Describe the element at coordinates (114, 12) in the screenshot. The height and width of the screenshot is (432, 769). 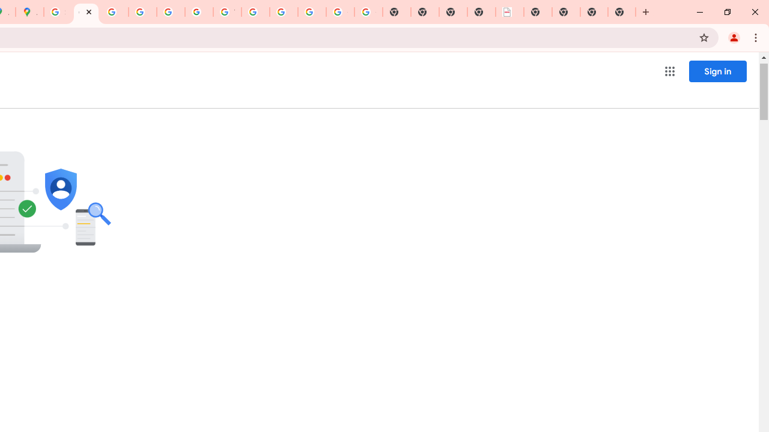
I see `Privacy Help Center - Policies Help` at that location.